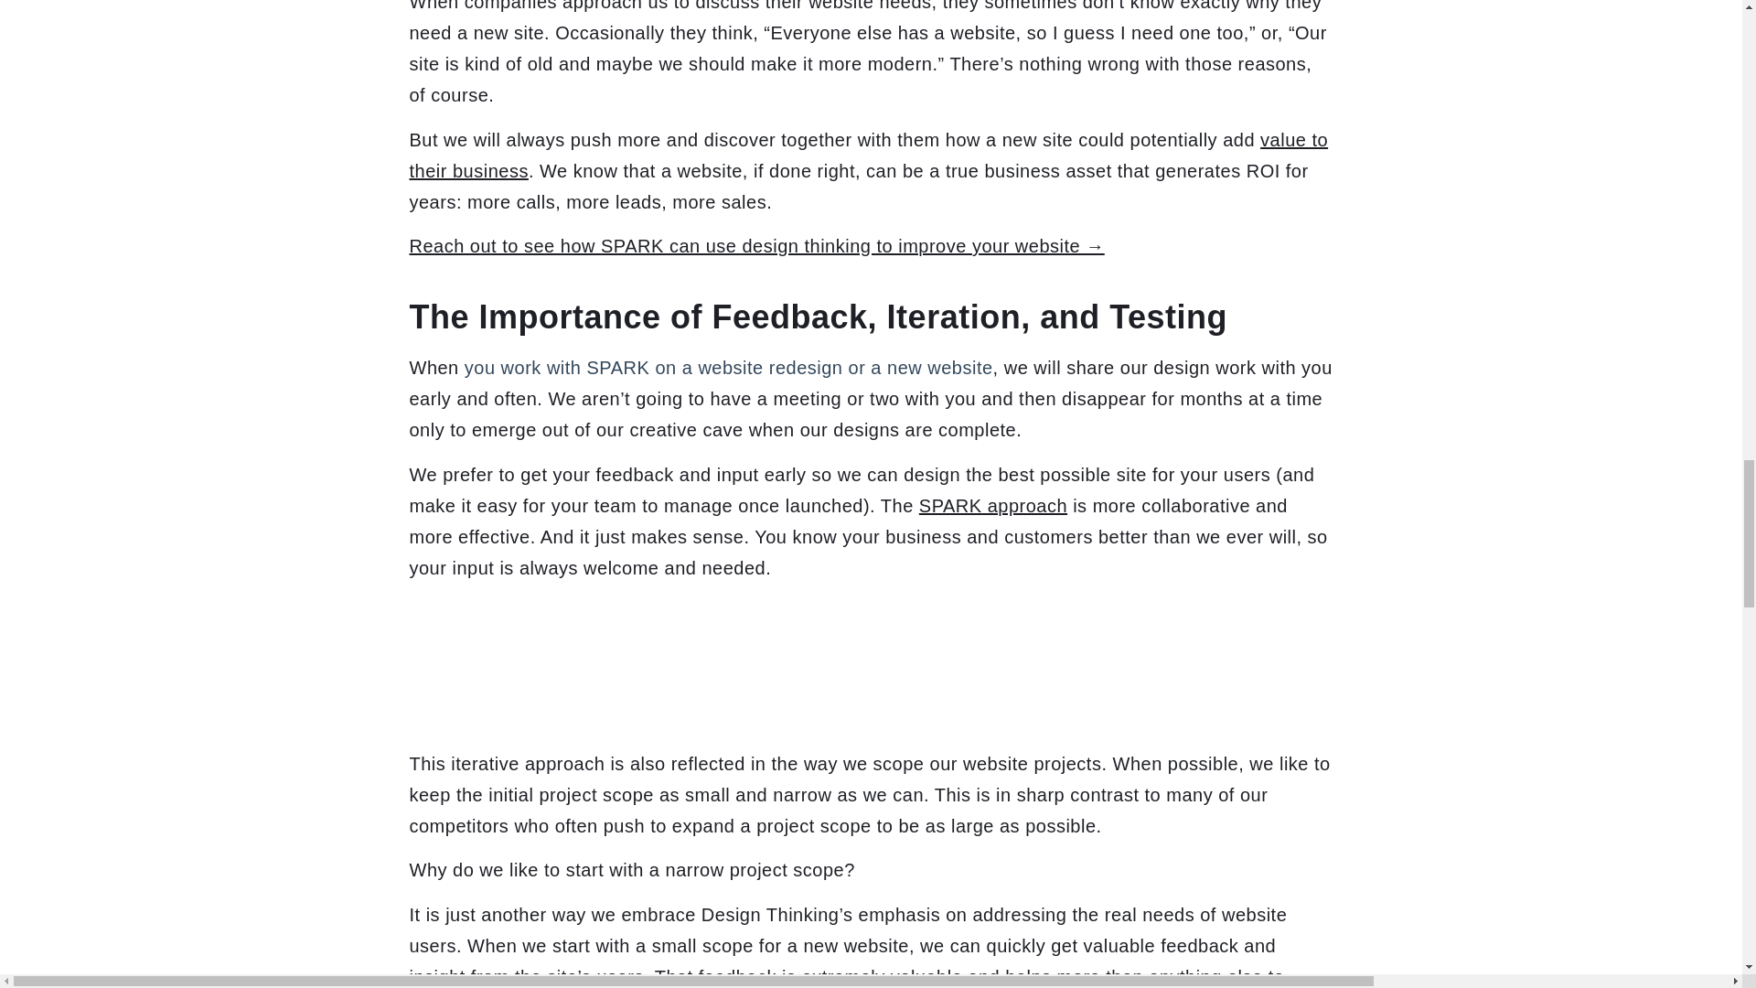  Describe the element at coordinates (869, 155) in the screenshot. I see `value to their business` at that location.